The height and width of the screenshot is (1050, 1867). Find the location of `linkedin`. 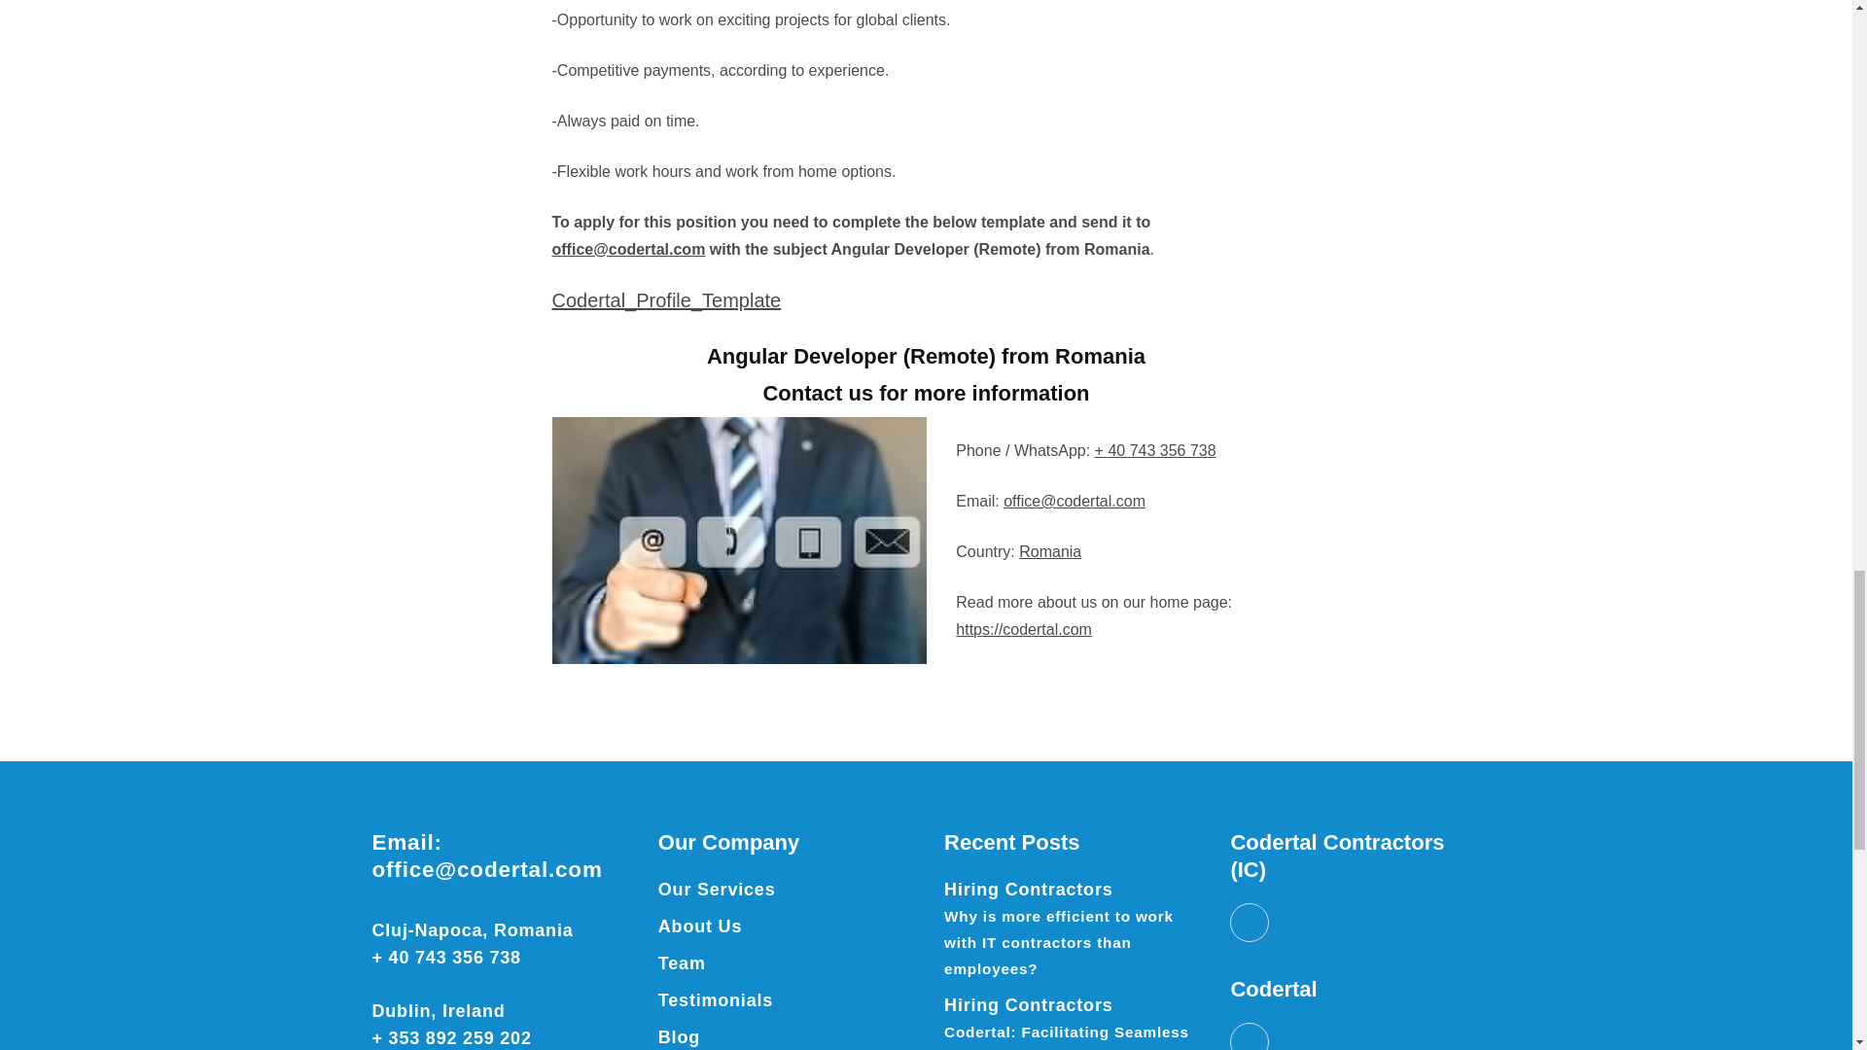

linkedin is located at coordinates (1250, 922).